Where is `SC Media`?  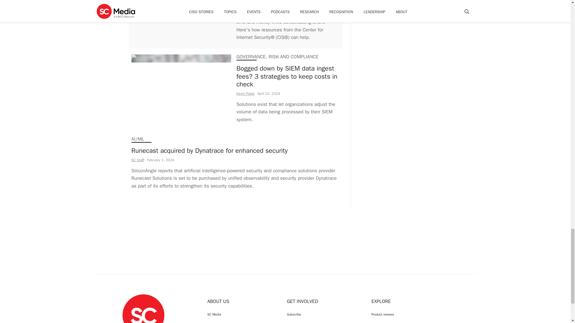 SC Media is located at coordinates (143, 315).